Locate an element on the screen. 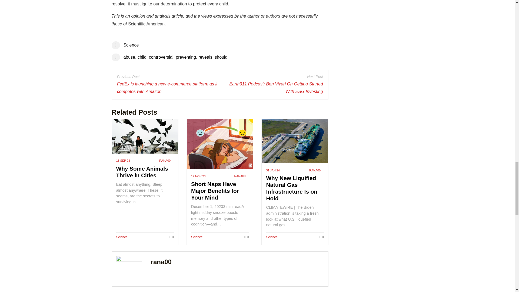  preventing is located at coordinates (186, 57).